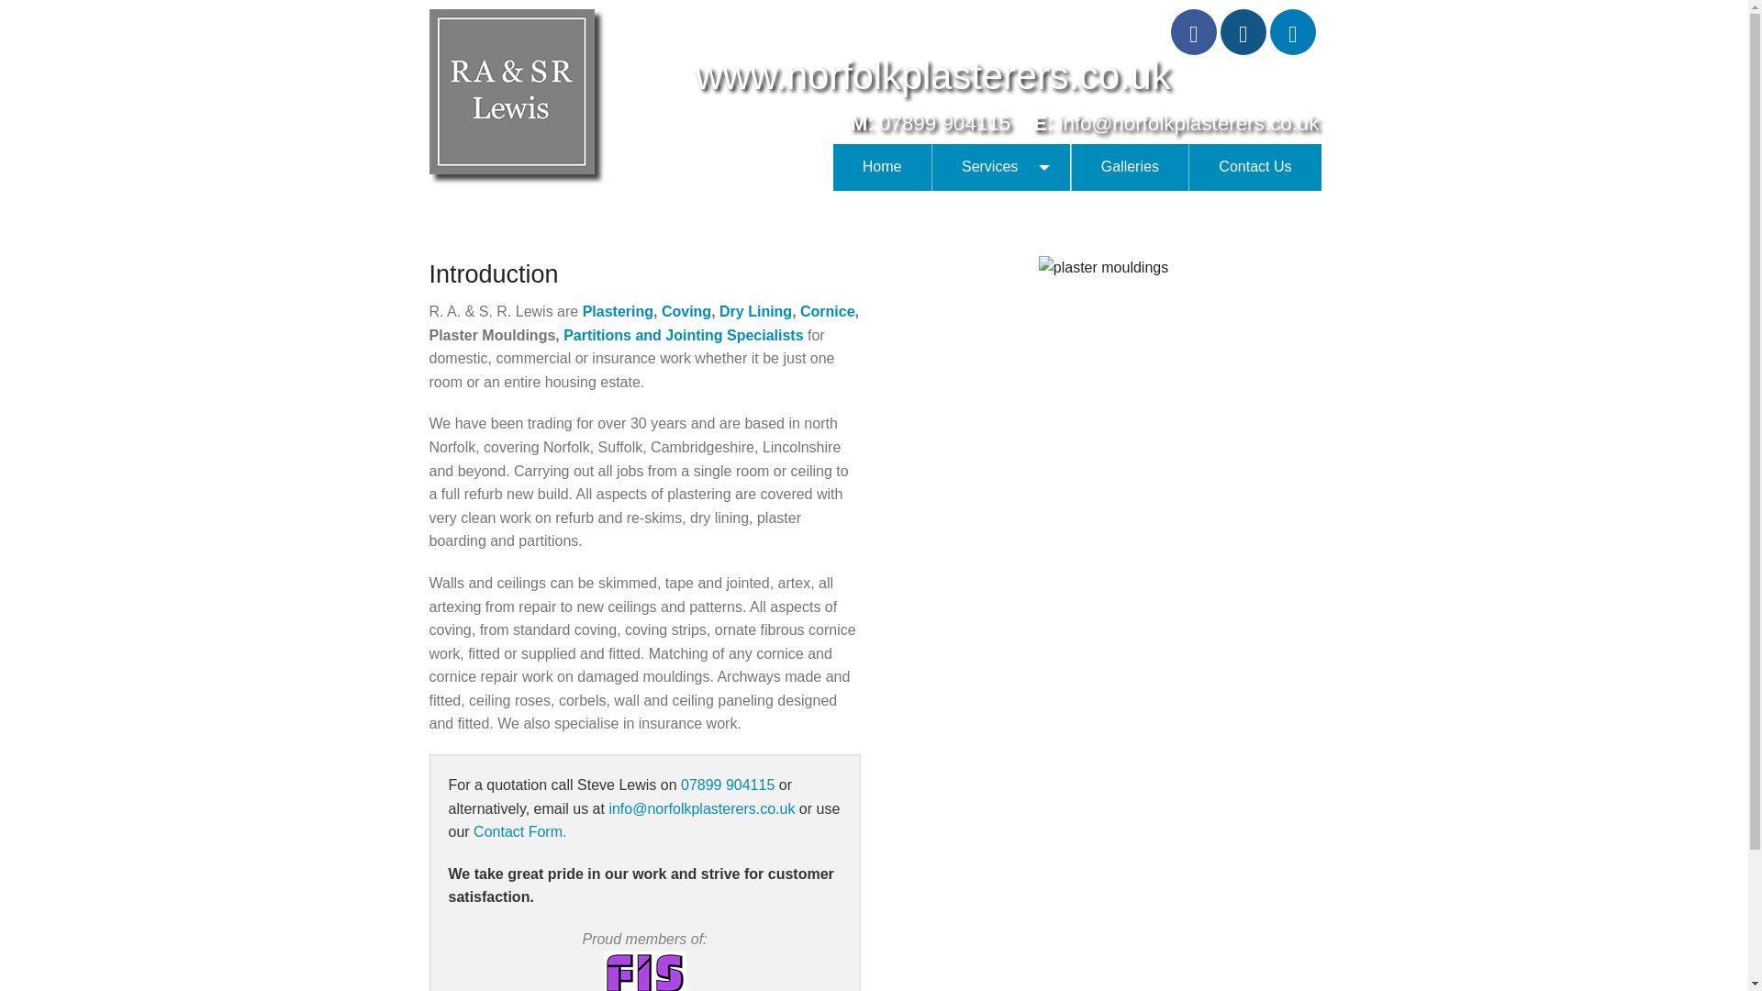 This screenshot has height=991, width=1762. Describe the element at coordinates (883, 167) in the screenshot. I see `Home` at that location.